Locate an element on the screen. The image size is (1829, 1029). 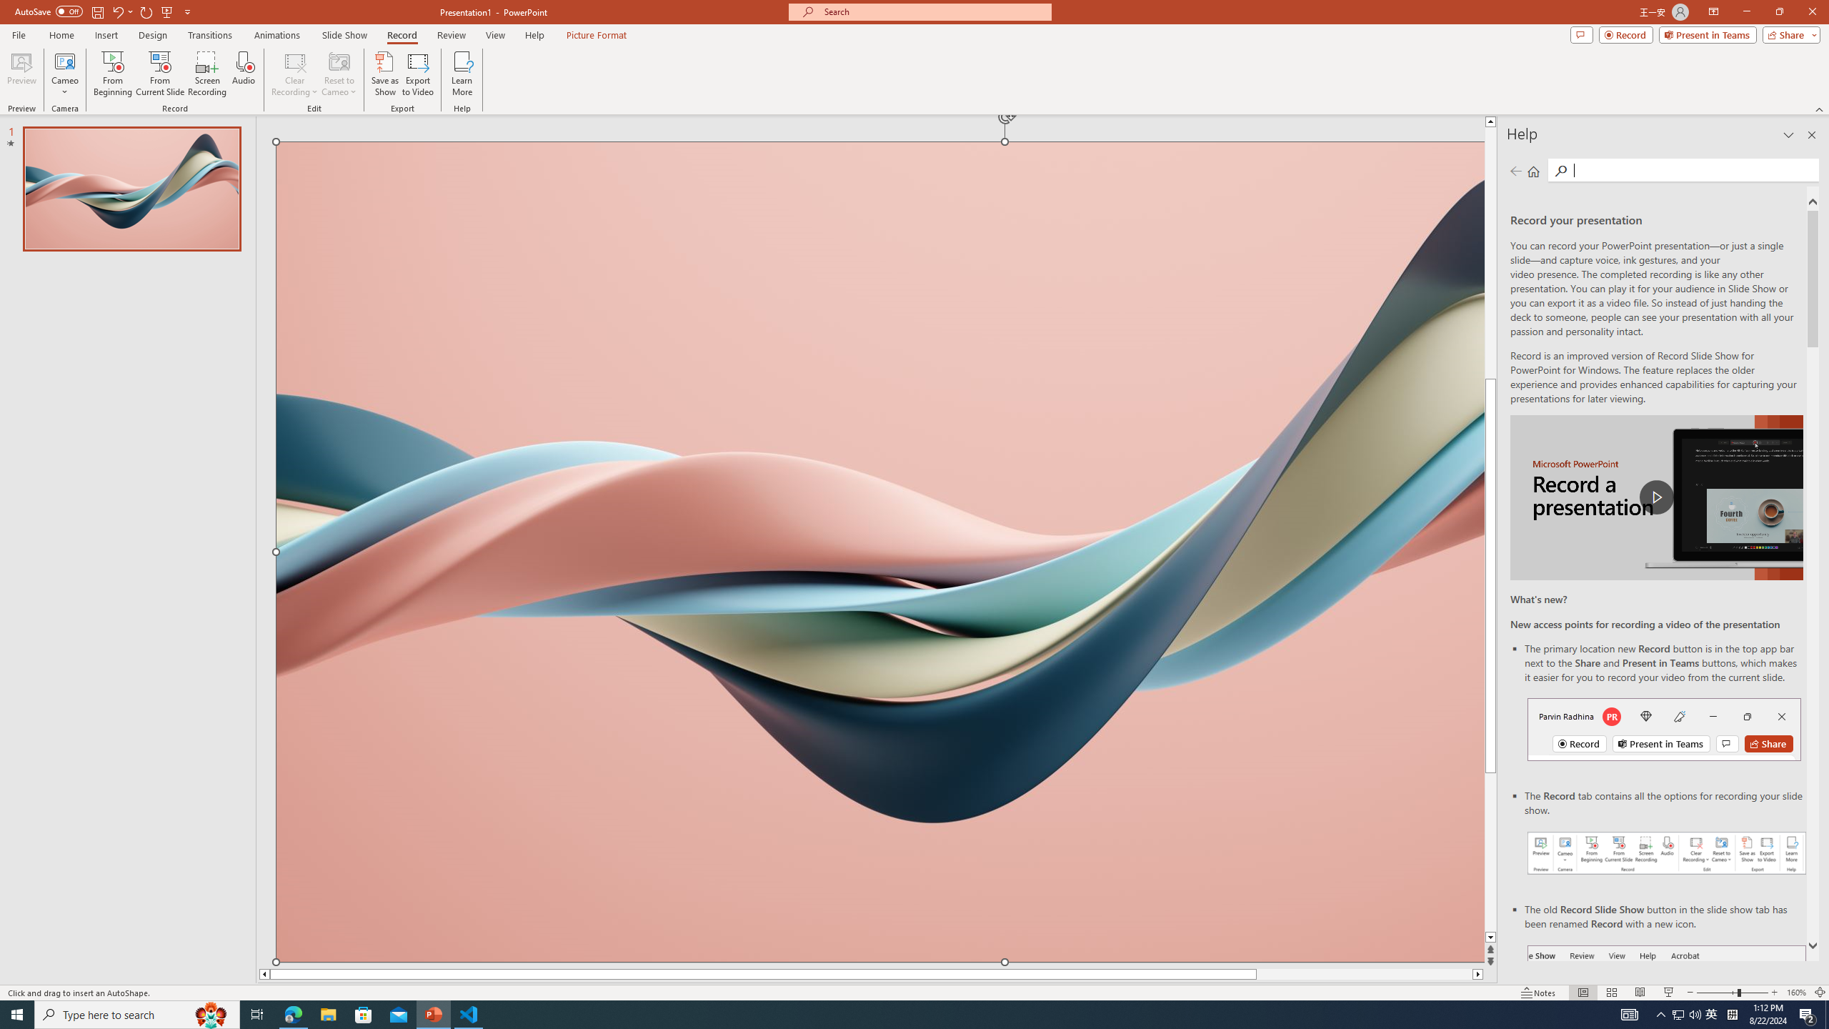
Page up is located at coordinates (1490, 253).